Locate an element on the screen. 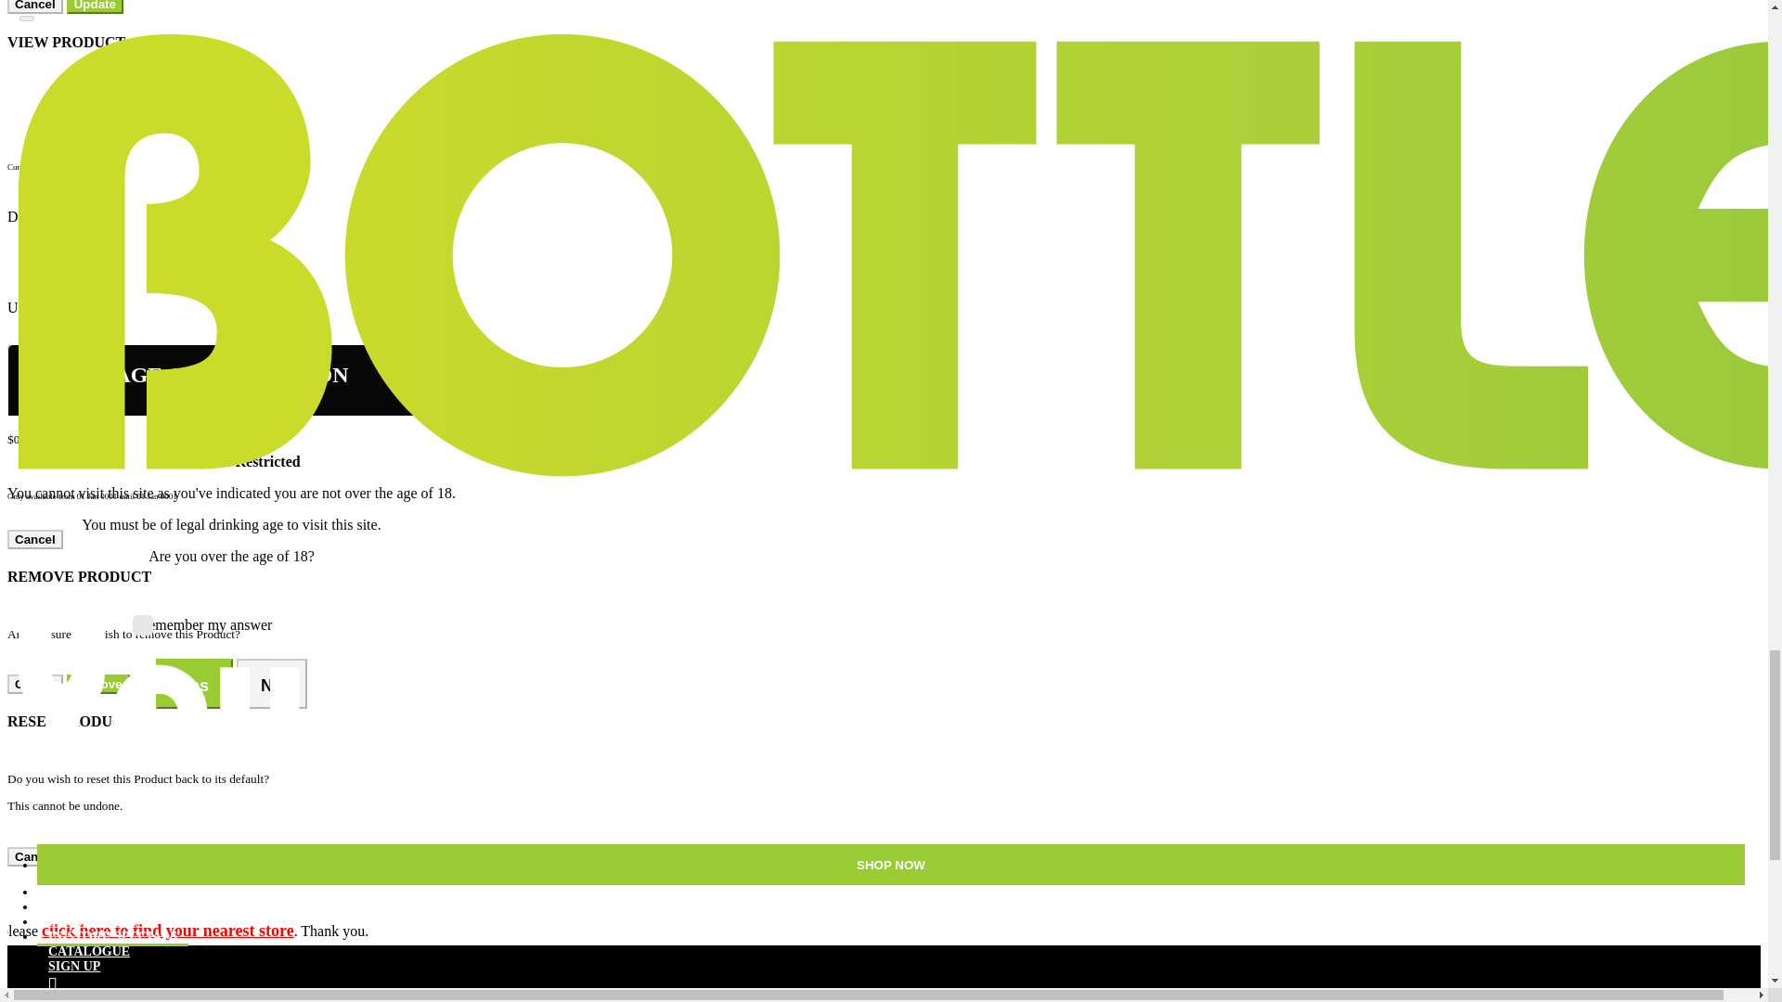 Image resolution: width=1782 pixels, height=1002 pixels. Cancel is located at coordinates (34, 856).